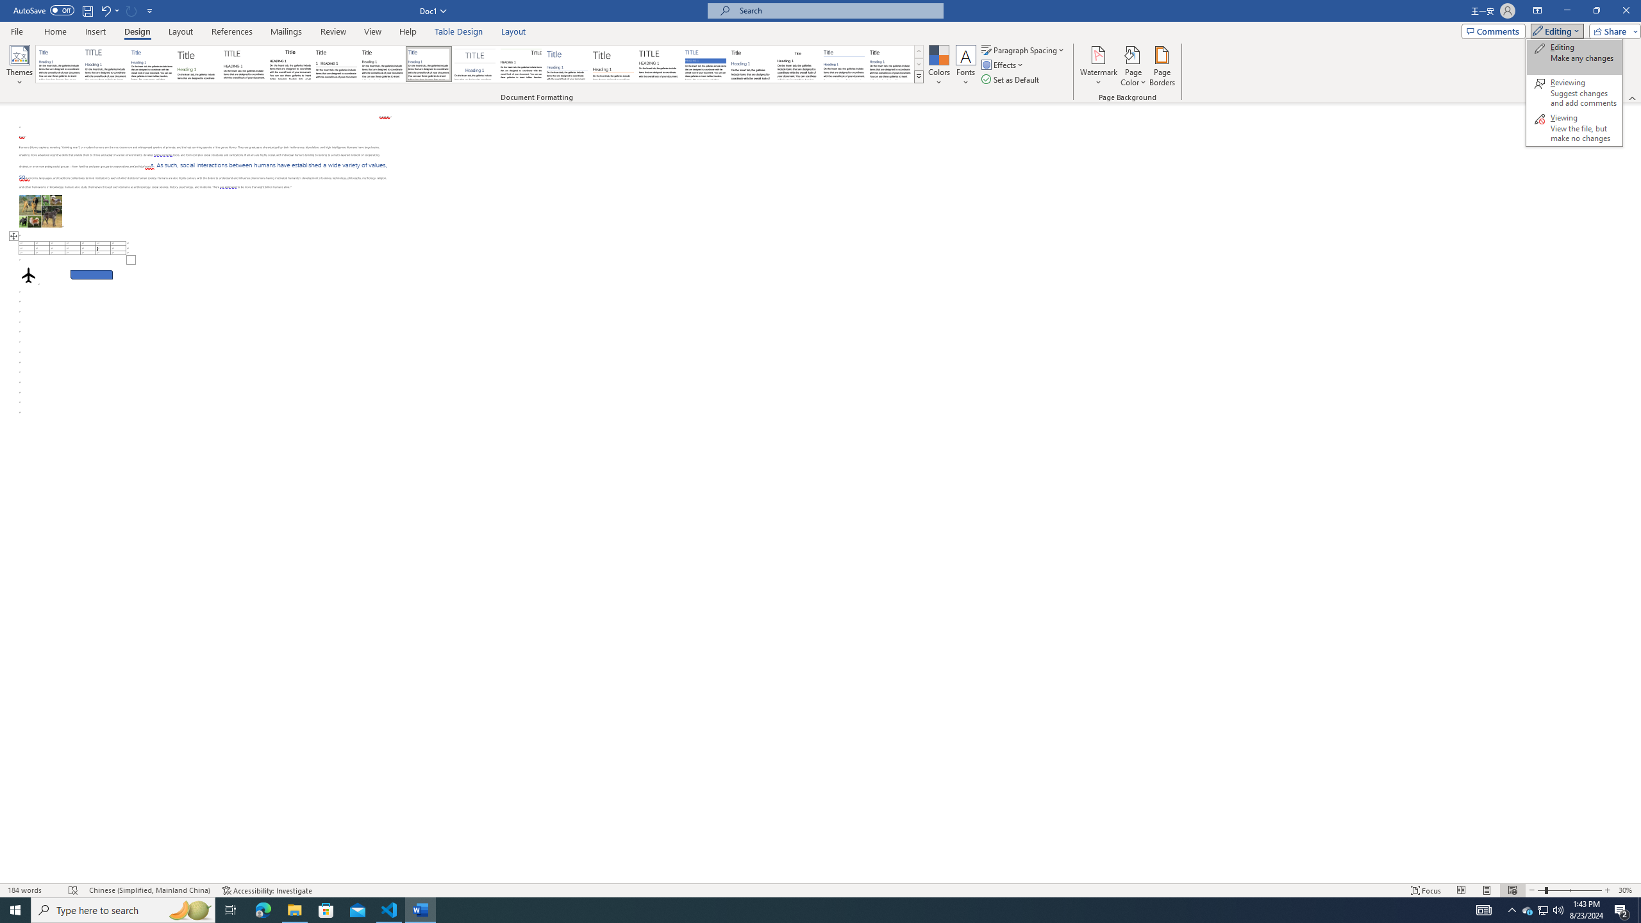  Describe the element at coordinates (19, 66) in the screenshot. I see `Themes` at that location.